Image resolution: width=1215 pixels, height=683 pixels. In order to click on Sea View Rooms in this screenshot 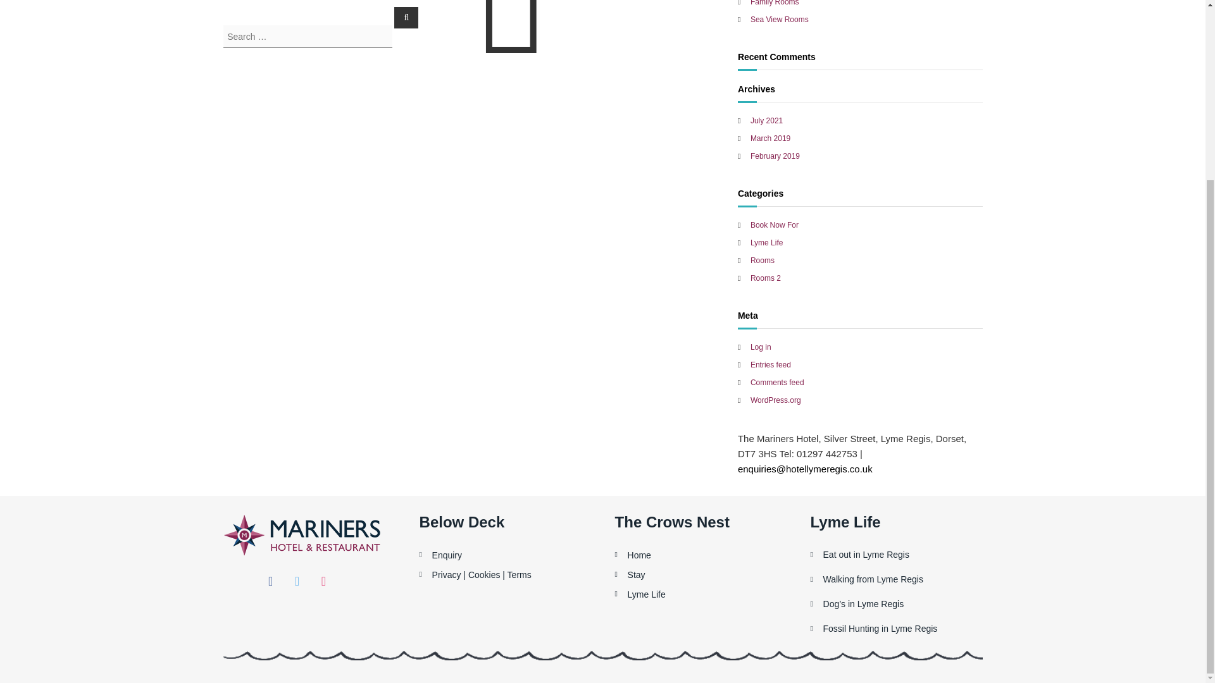, I will do `click(780, 19)`.